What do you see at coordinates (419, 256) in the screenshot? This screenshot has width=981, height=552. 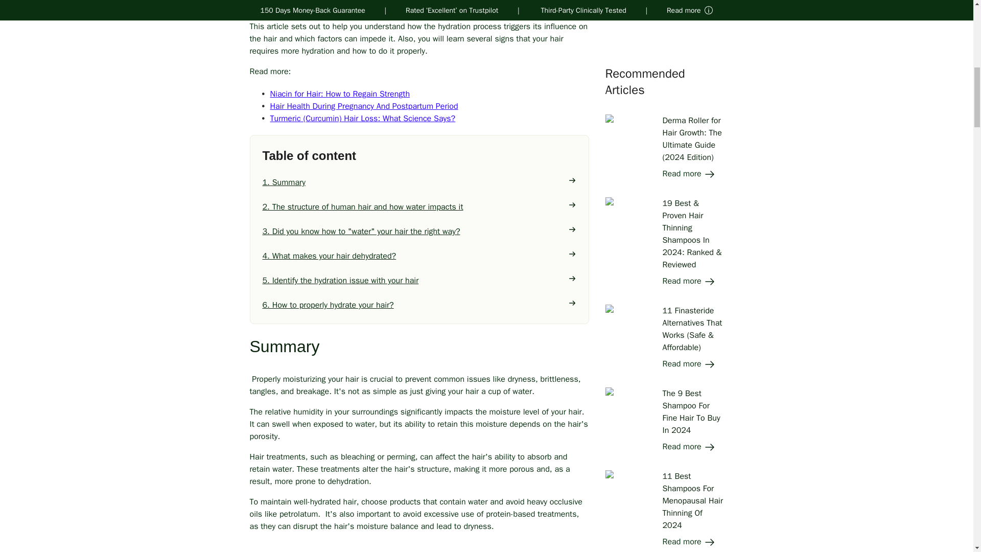 I see `4. What makes your hair dehydrated?` at bounding box center [419, 256].